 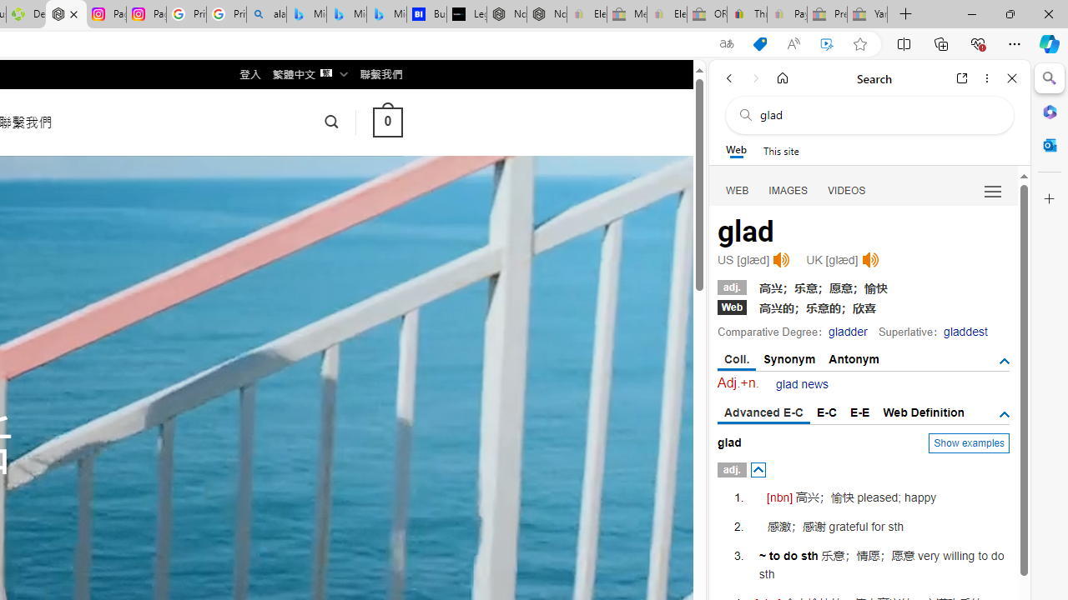 What do you see at coordinates (387, 15) in the screenshot?
I see `Microsoft Bing Travel - Shangri-La Hotel Bangkok` at bounding box center [387, 15].